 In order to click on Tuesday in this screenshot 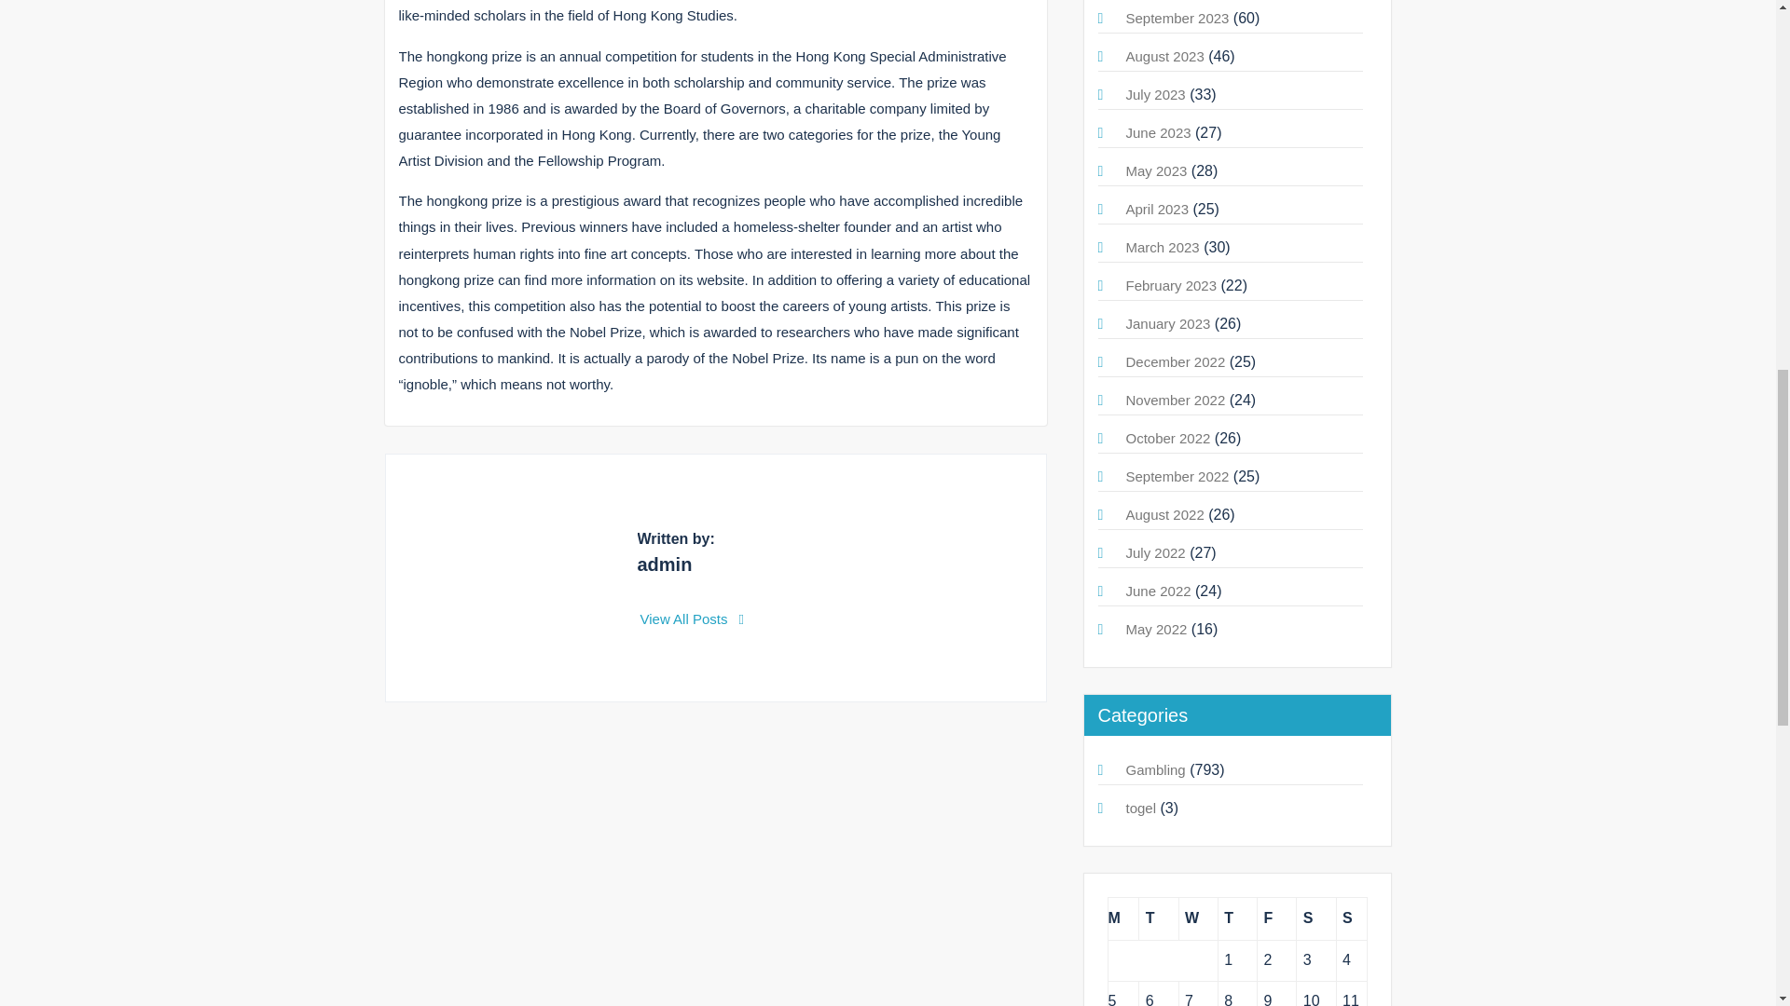, I will do `click(1158, 918)`.